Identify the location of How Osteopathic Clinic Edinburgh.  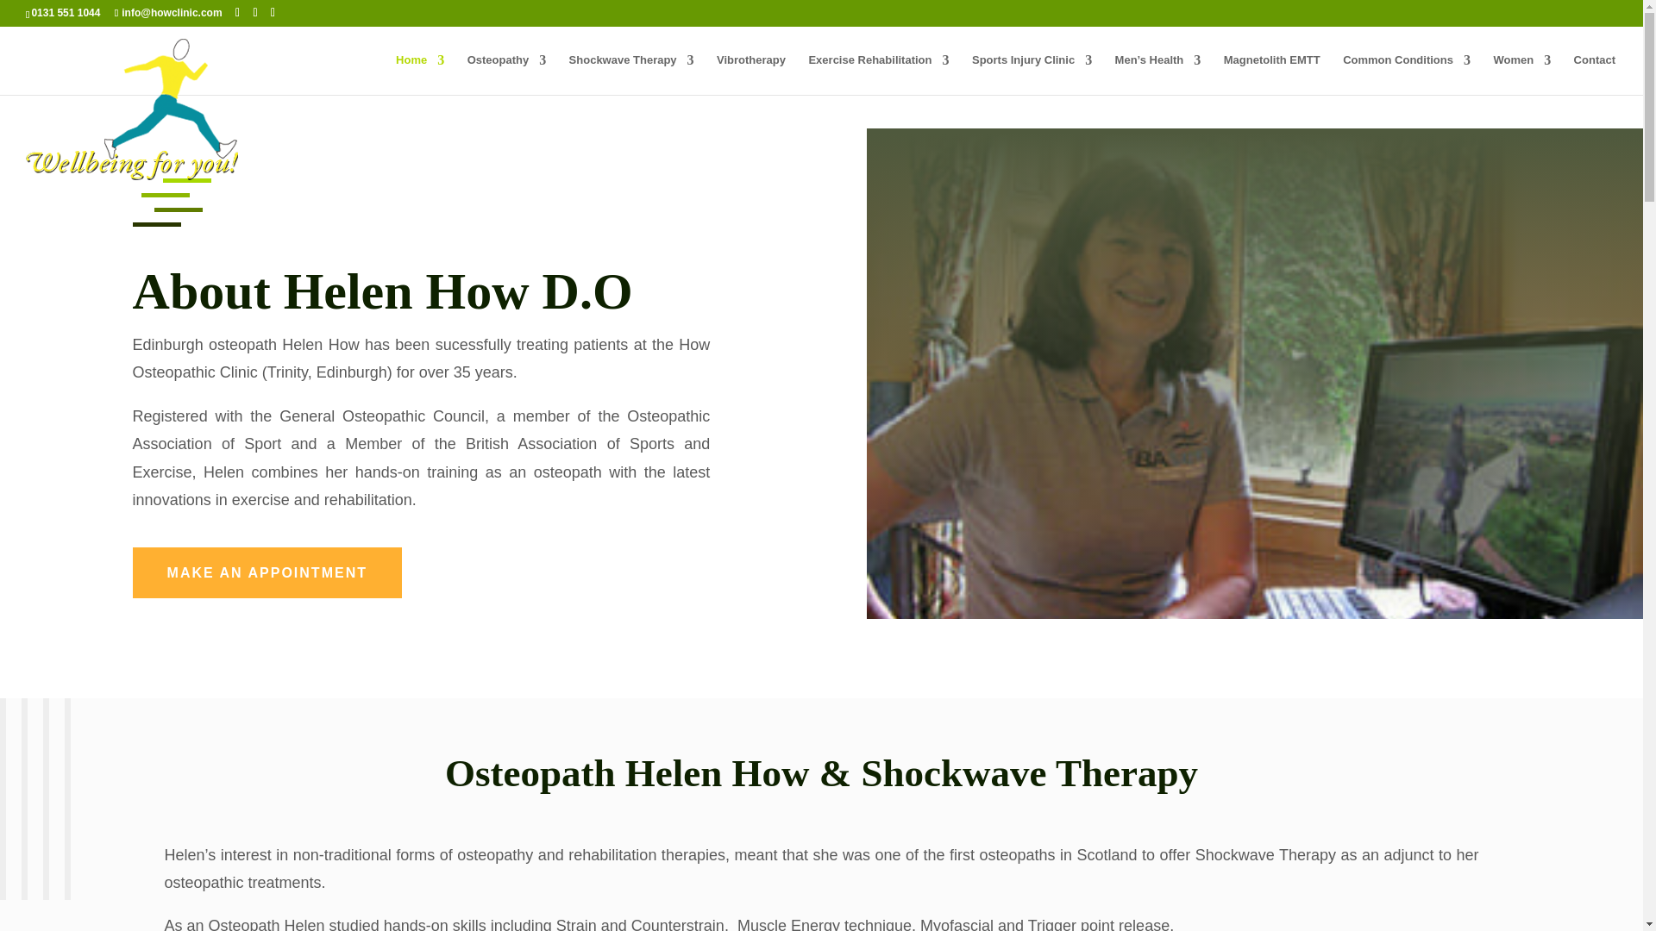
(419, 74).